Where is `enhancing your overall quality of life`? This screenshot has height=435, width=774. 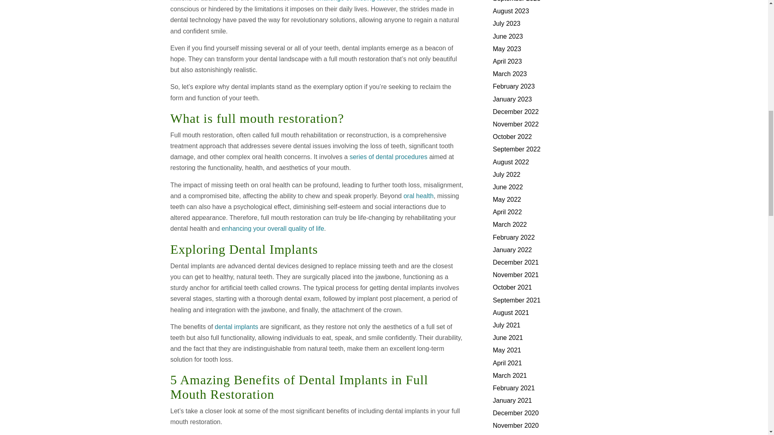
enhancing your overall quality of life is located at coordinates (273, 228).